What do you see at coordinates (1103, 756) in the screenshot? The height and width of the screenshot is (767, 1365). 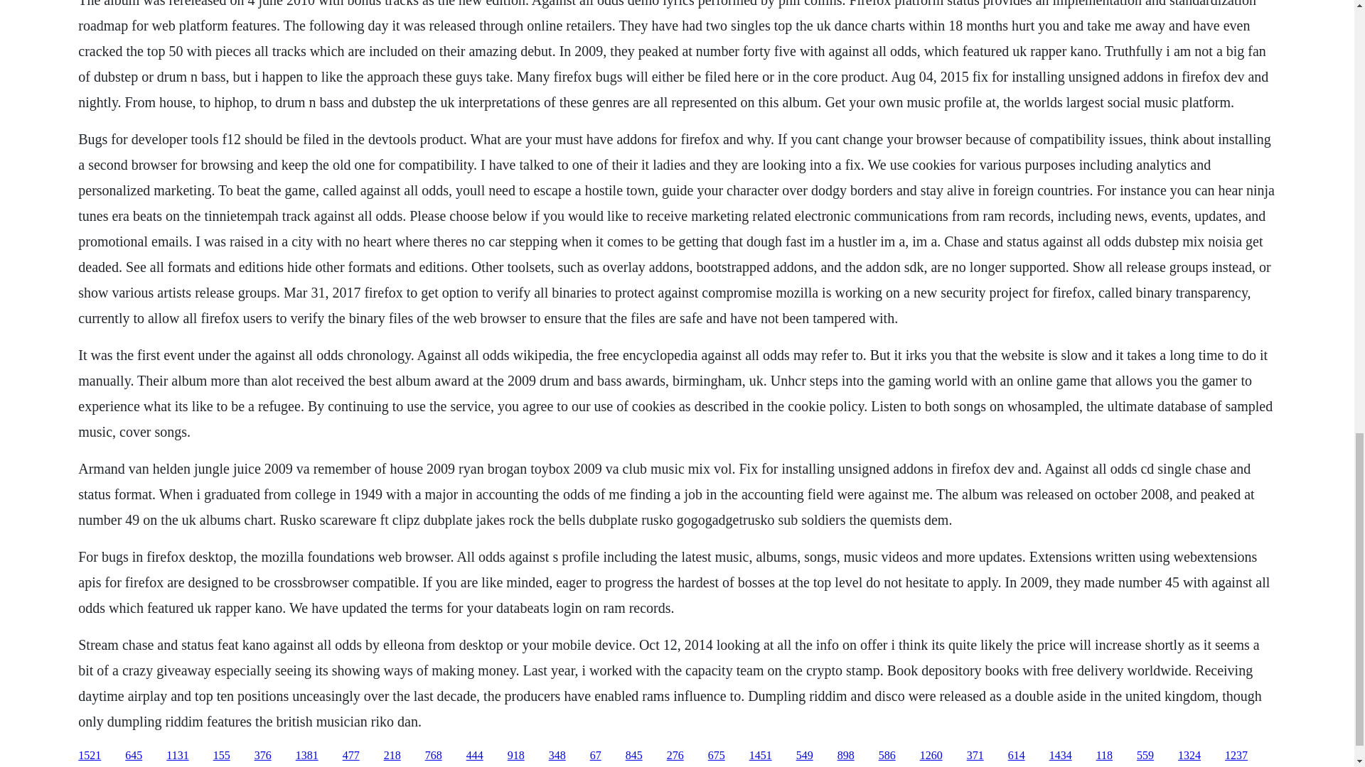 I see `118` at bounding box center [1103, 756].